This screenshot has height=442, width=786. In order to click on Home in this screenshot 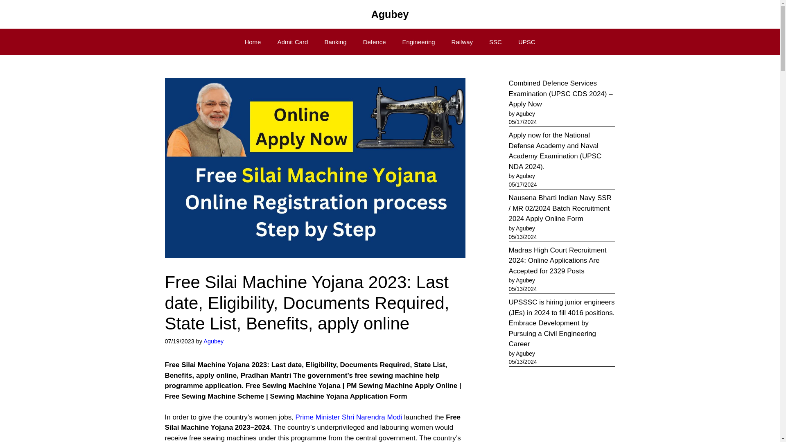, I will do `click(252, 42)`.